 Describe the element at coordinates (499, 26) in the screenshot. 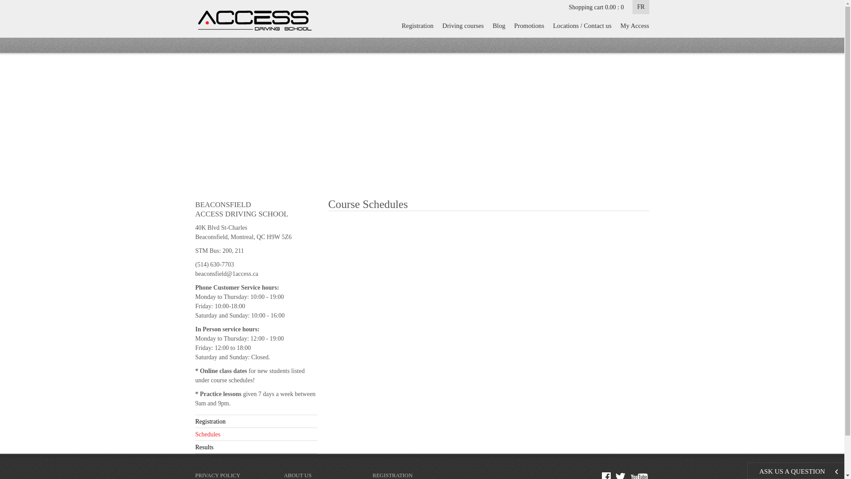

I see `Blog` at that location.